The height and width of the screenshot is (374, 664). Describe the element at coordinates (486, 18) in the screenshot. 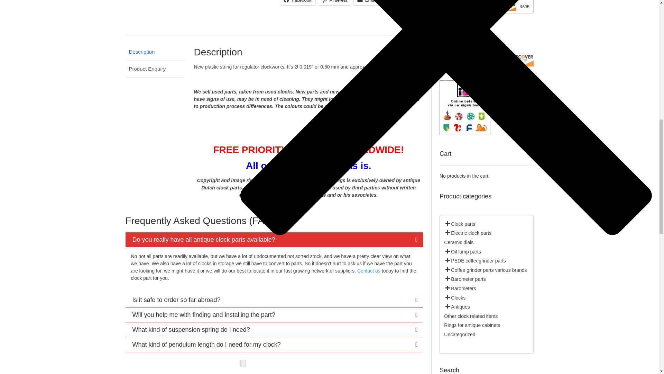

I see `Hoe PayPal Werkt` at that location.